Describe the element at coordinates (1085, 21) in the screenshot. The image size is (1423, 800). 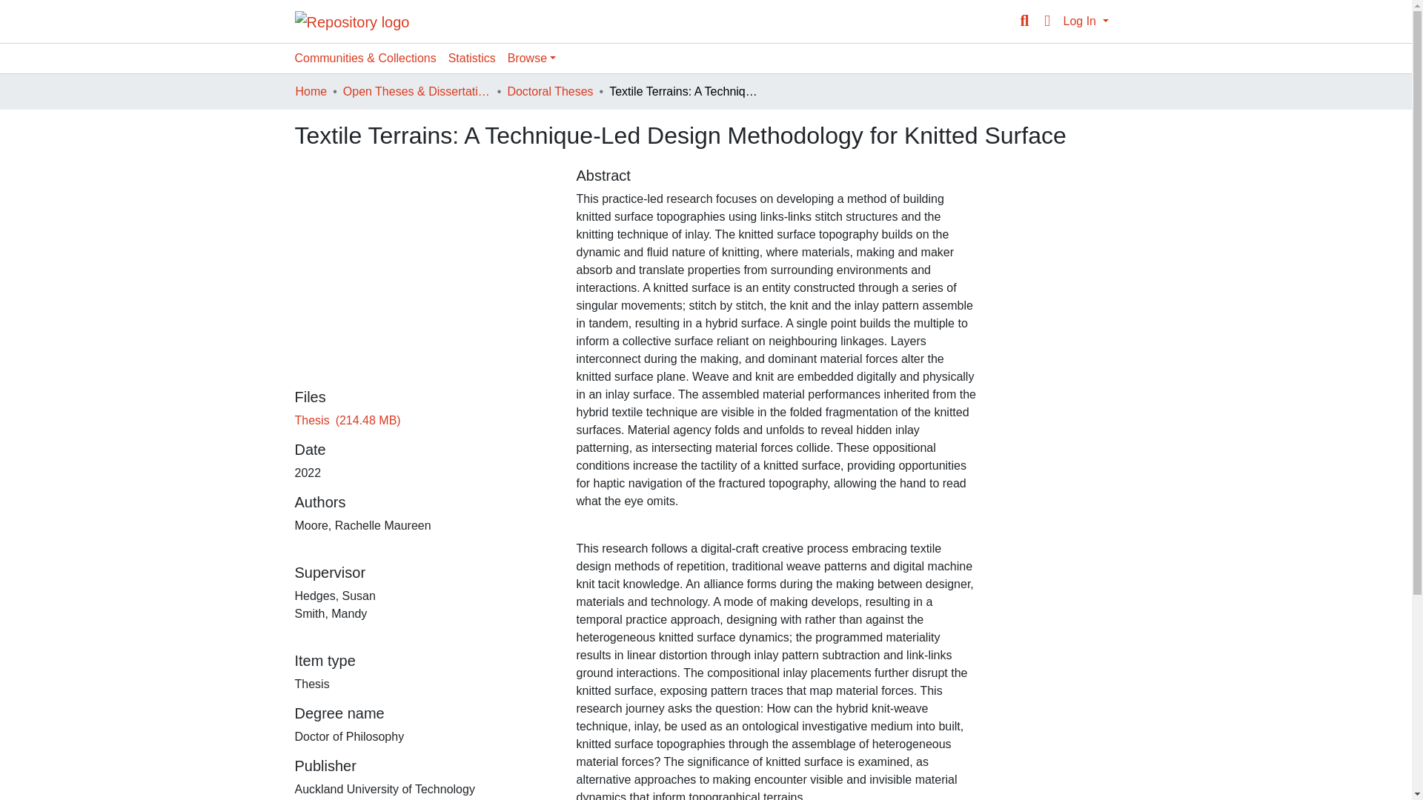
I see `Log In` at that location.